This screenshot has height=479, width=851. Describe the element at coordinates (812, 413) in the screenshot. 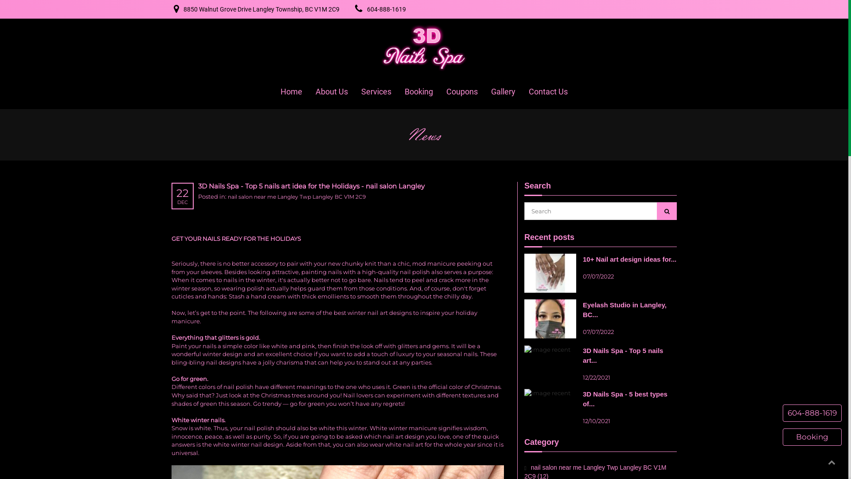

I see `604-888-1619` at that location.